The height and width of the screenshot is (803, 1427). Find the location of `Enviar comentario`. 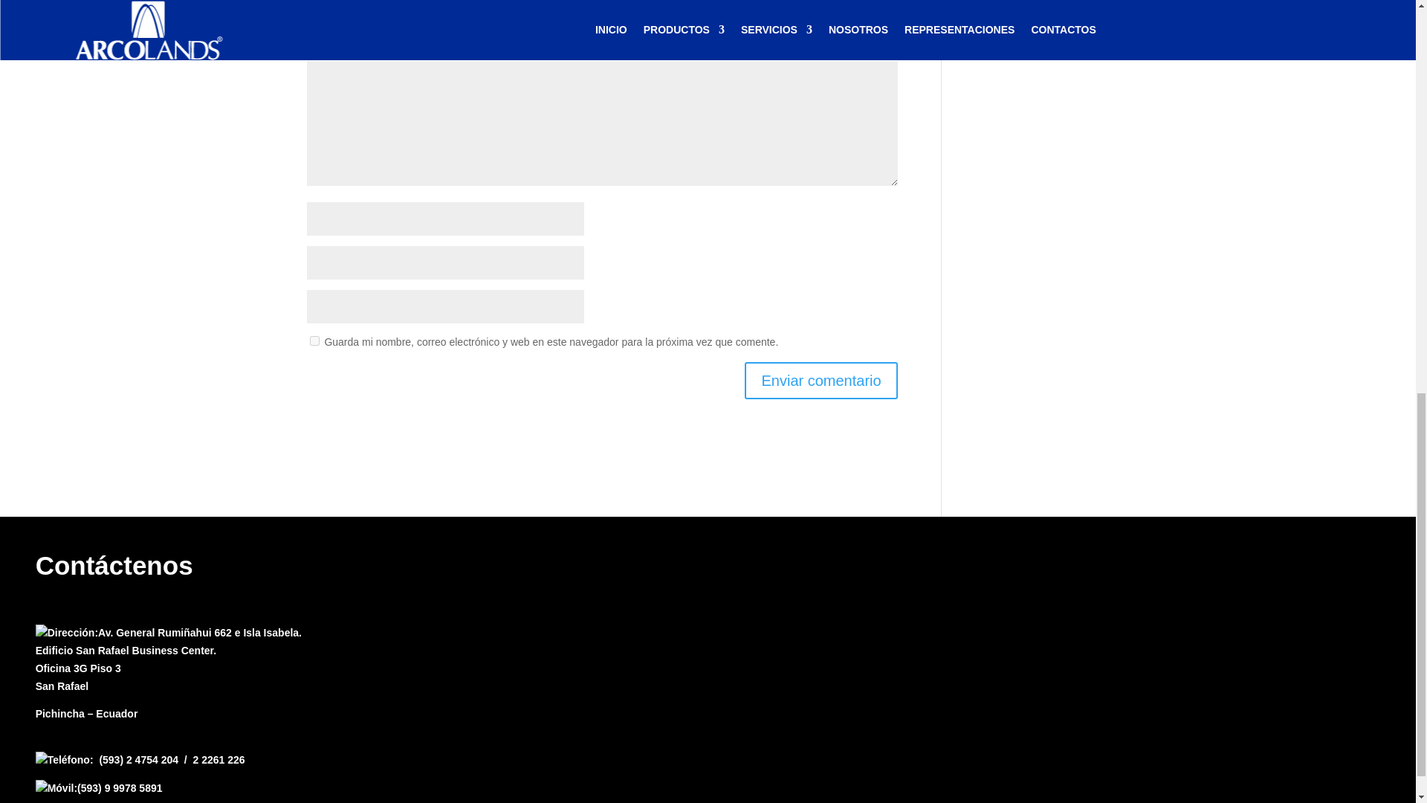

Enviar comentario is located at coordinates (821, 379).